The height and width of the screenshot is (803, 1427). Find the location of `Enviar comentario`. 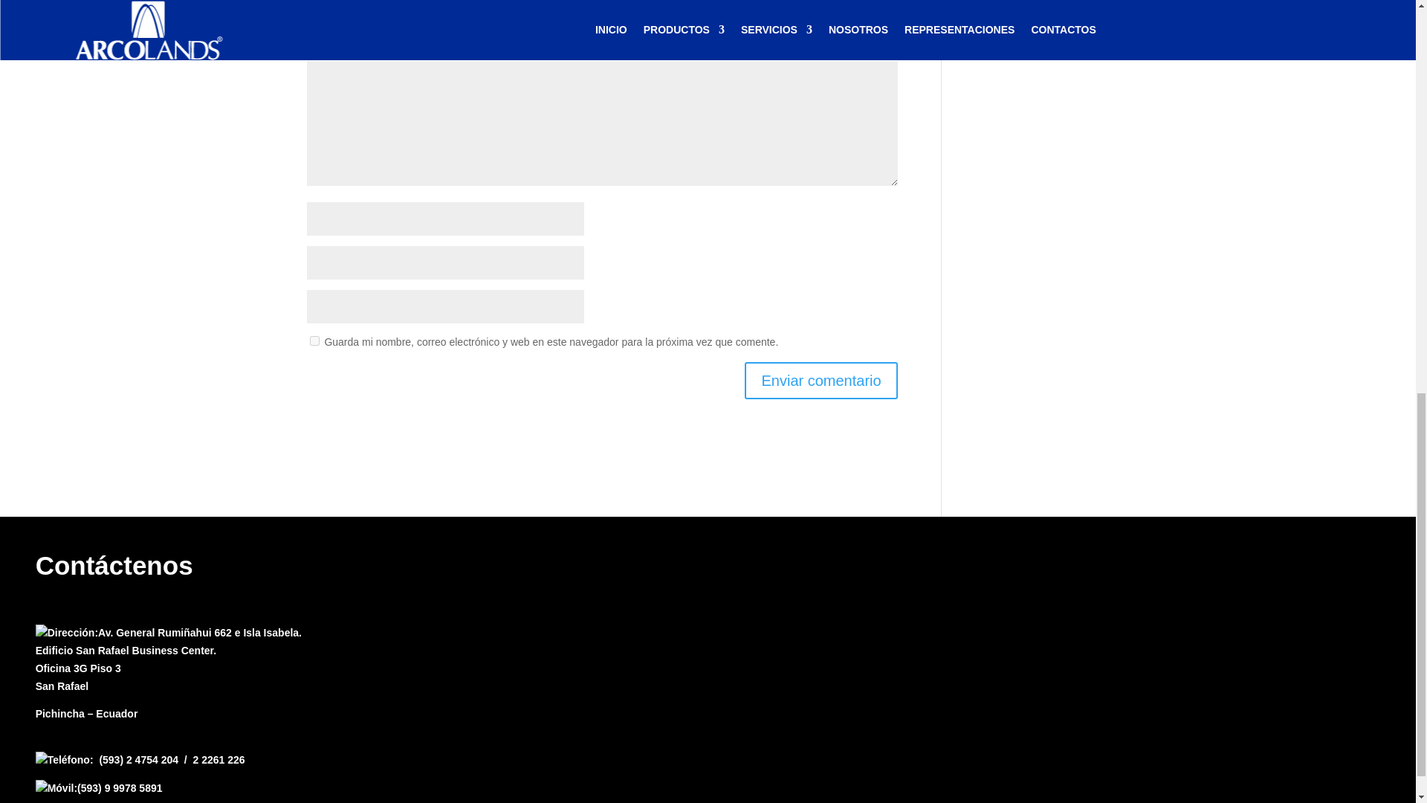

Enviar comentario is located at coordinates (821, 379).